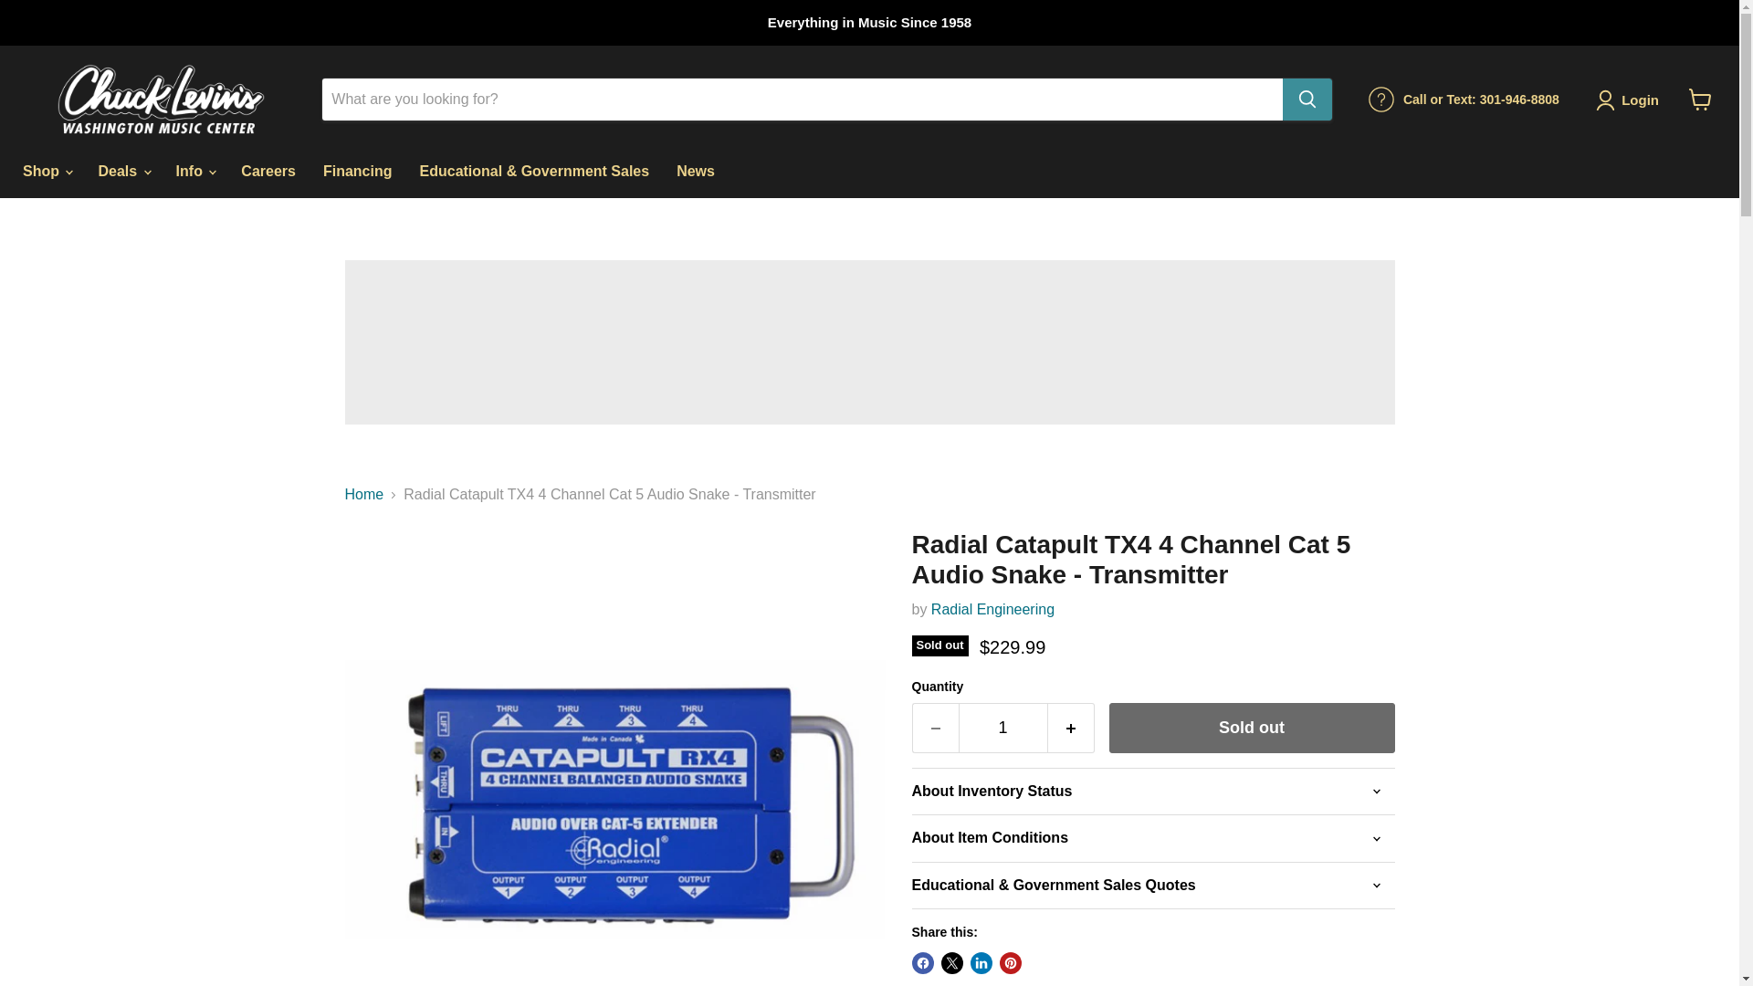  What do you see at coordinates (1700, 99) in the screenshot?
I see `View cart` at bounding box center [1700, 99].